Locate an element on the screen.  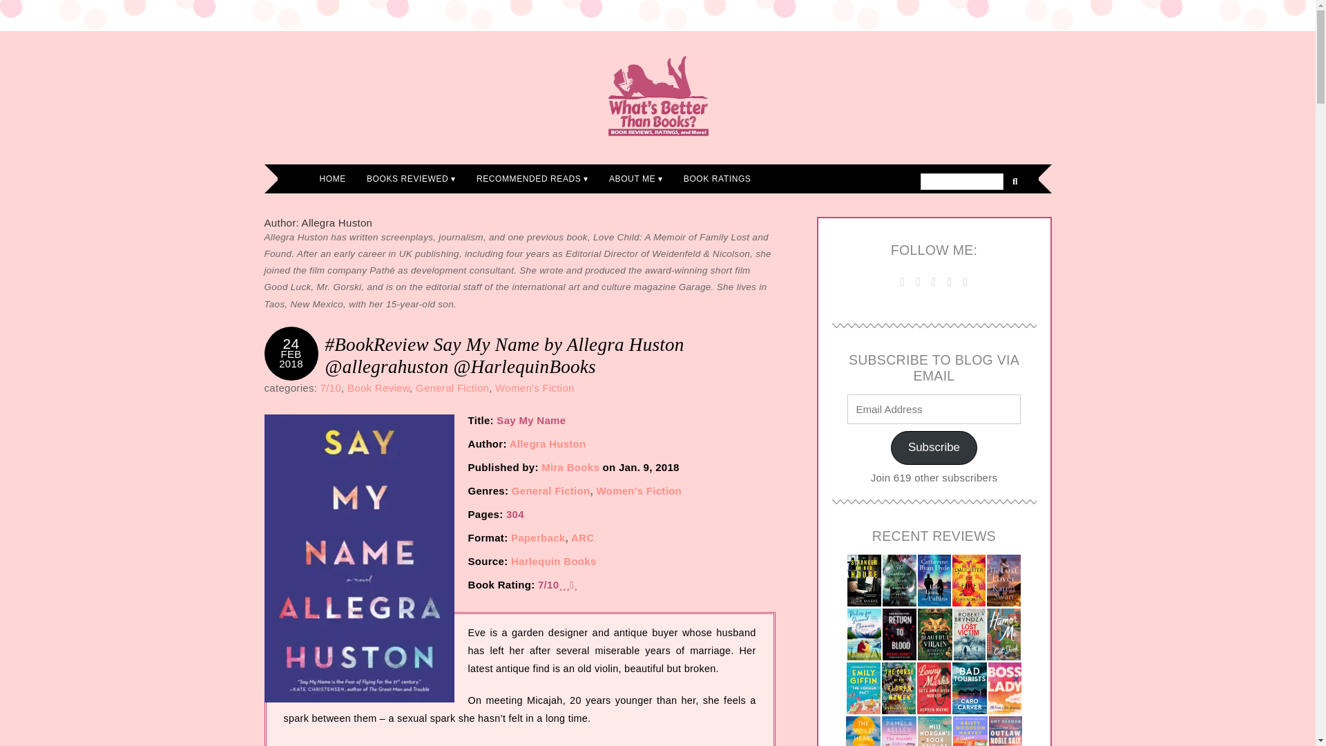
Search is located at coordinates (961, 181).